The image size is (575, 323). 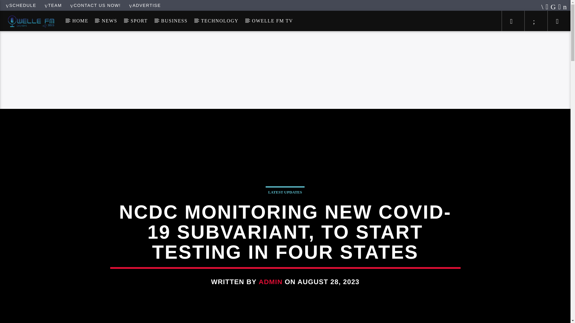 I want to click on SPORT, so click(x=139, y=21).